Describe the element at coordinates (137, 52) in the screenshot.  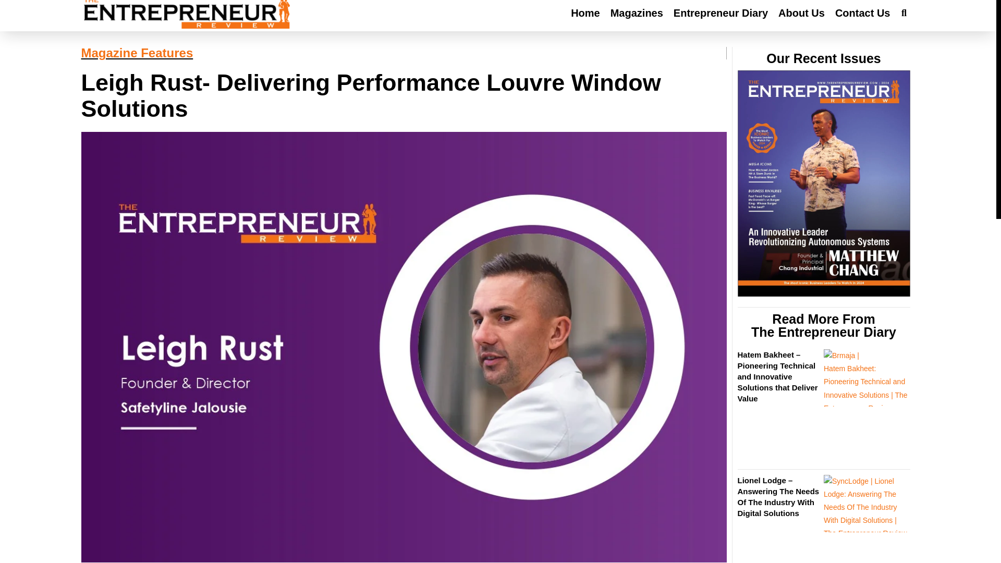
I see `Magazine Features` at that location.